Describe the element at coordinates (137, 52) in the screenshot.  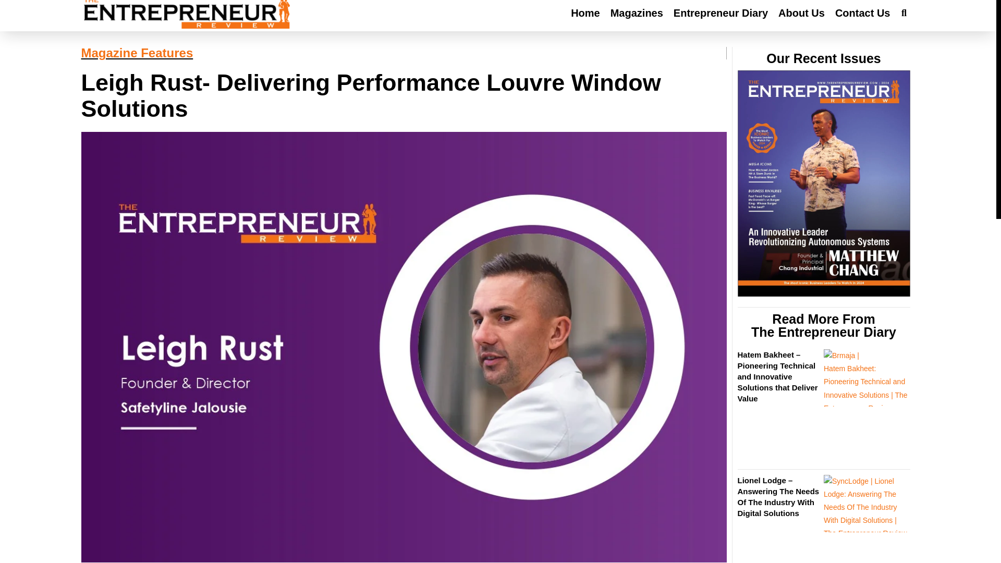
I see `Magazine Features` at that location.